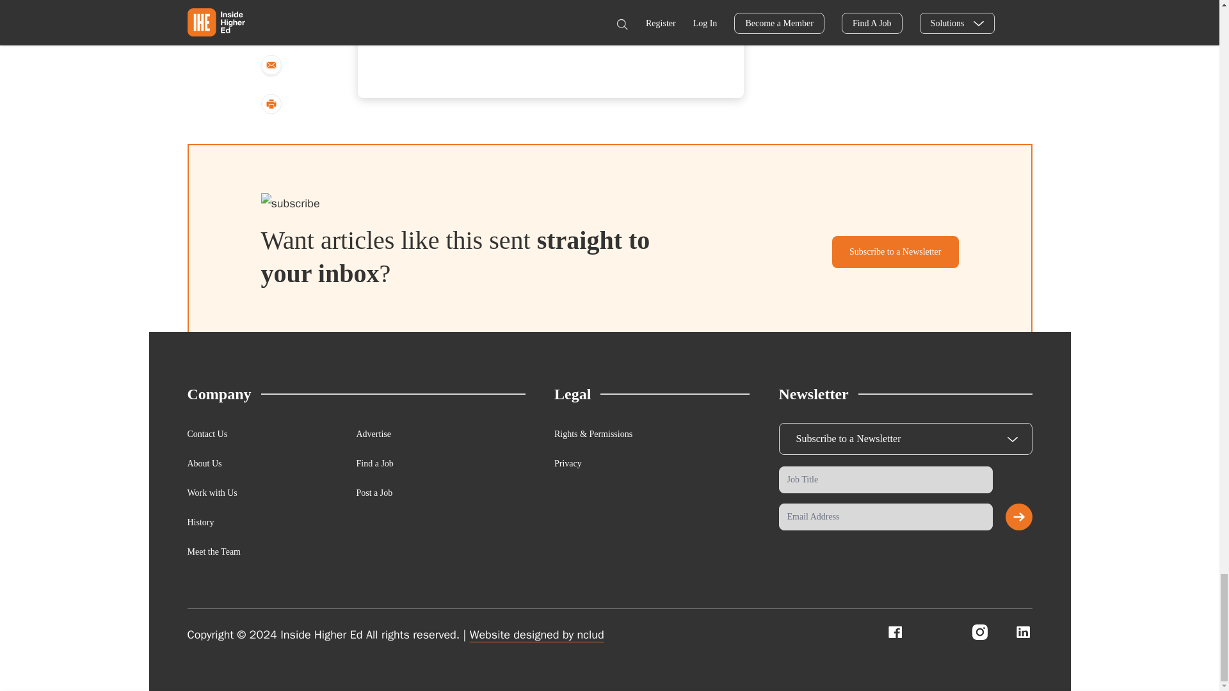  I want to click on Submit, so click(1018, 517).